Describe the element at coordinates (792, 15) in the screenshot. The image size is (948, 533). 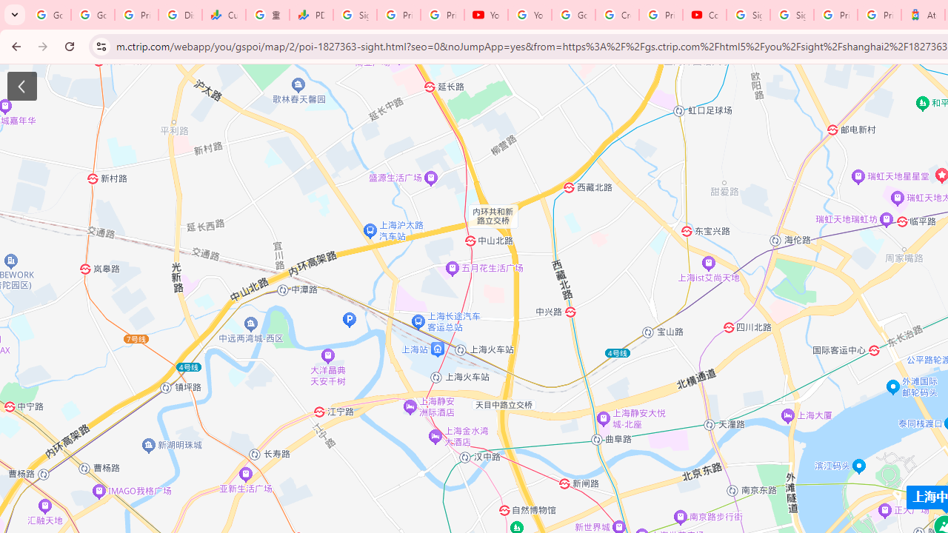
I see `Sign in - Google Accounts` at that location.